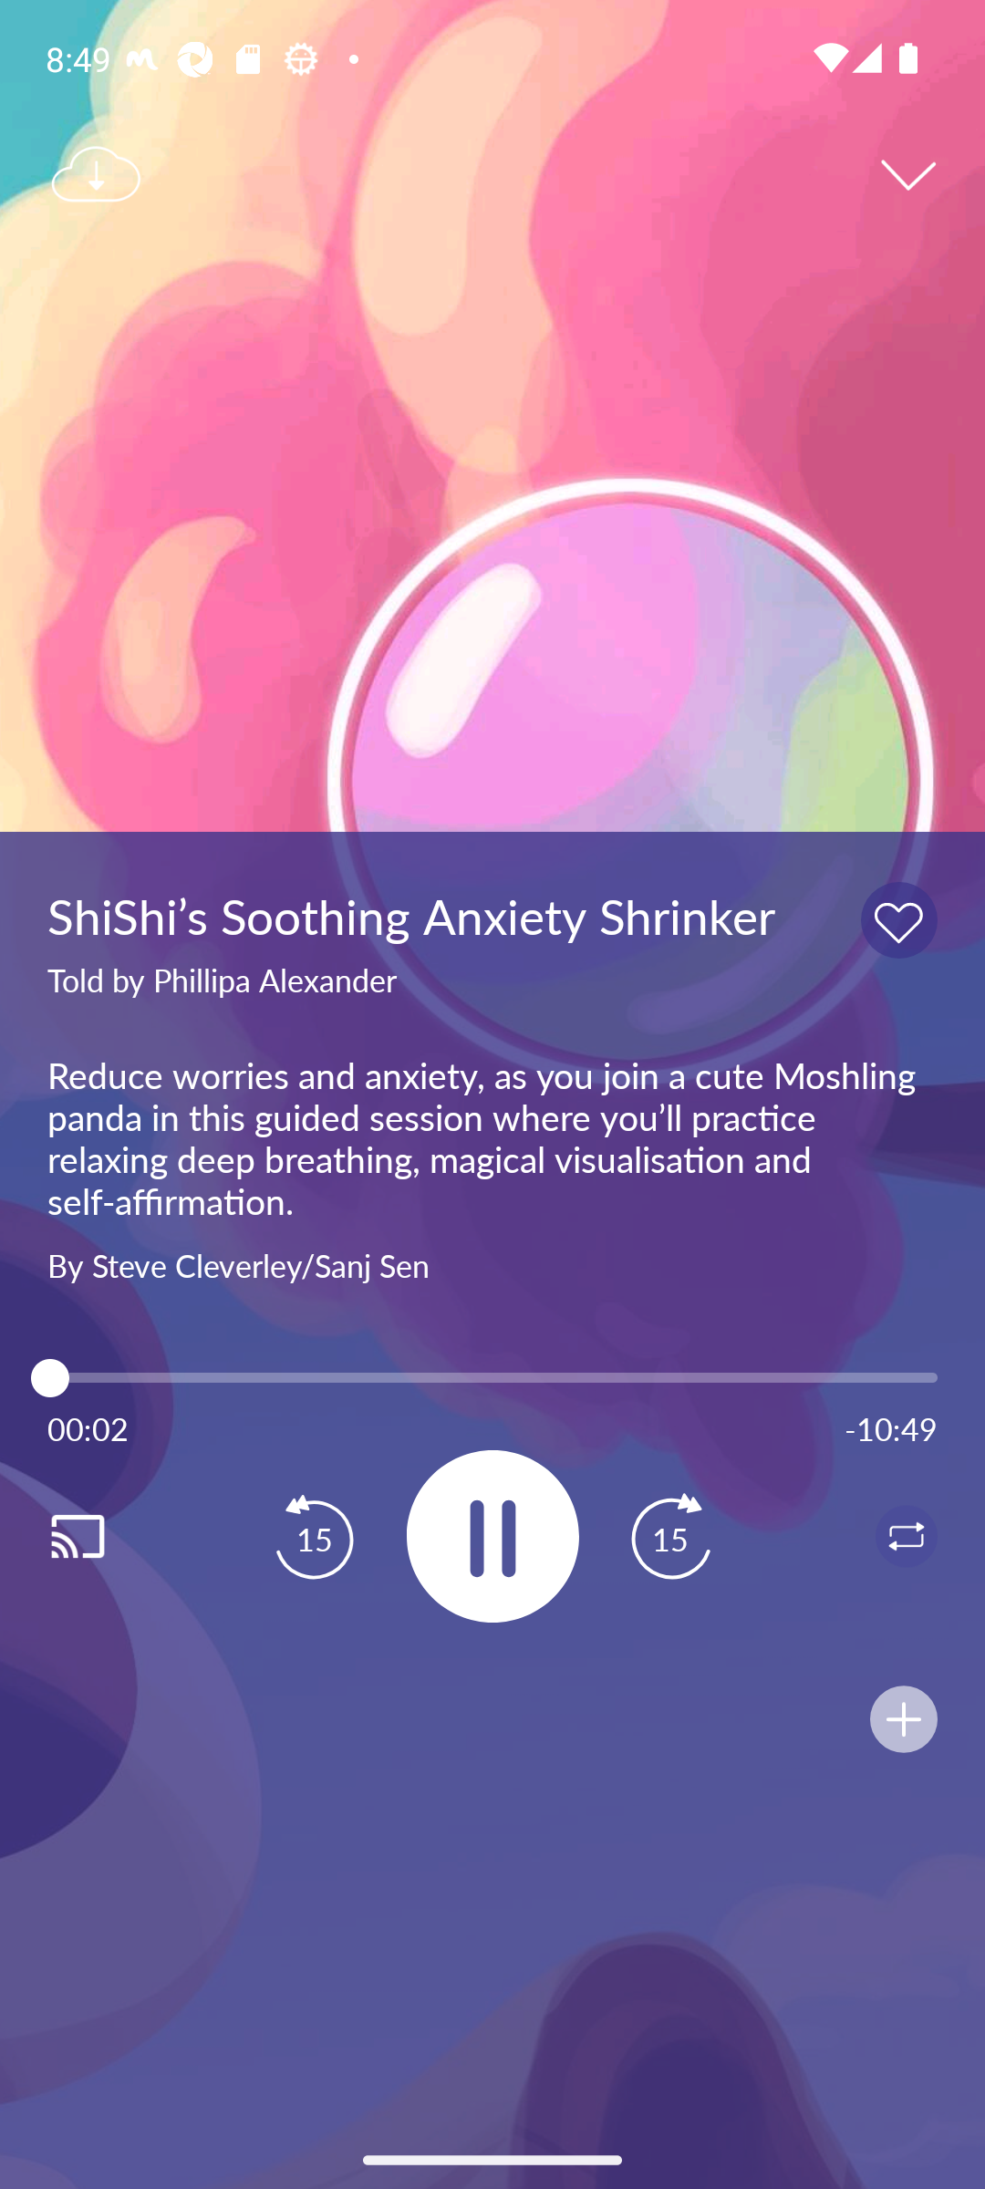 The width and height of the screenshot is (985, 2189). I want to click on Cast. Disconnected, so click(106, 1536).